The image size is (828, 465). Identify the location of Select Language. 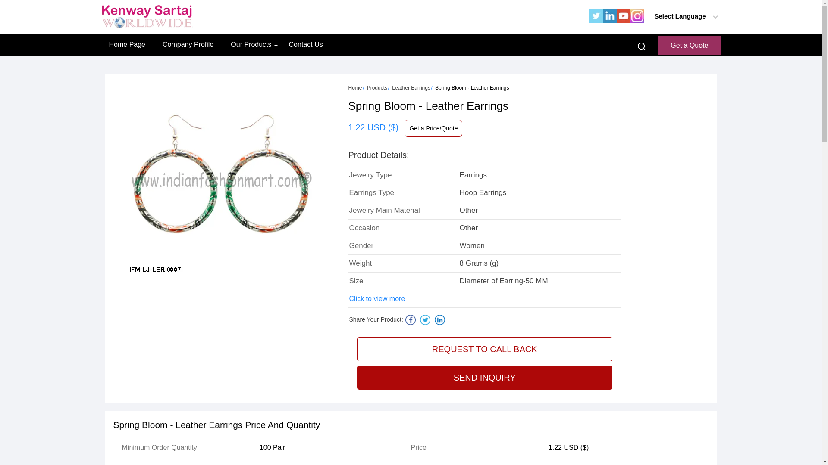
(687, 15).